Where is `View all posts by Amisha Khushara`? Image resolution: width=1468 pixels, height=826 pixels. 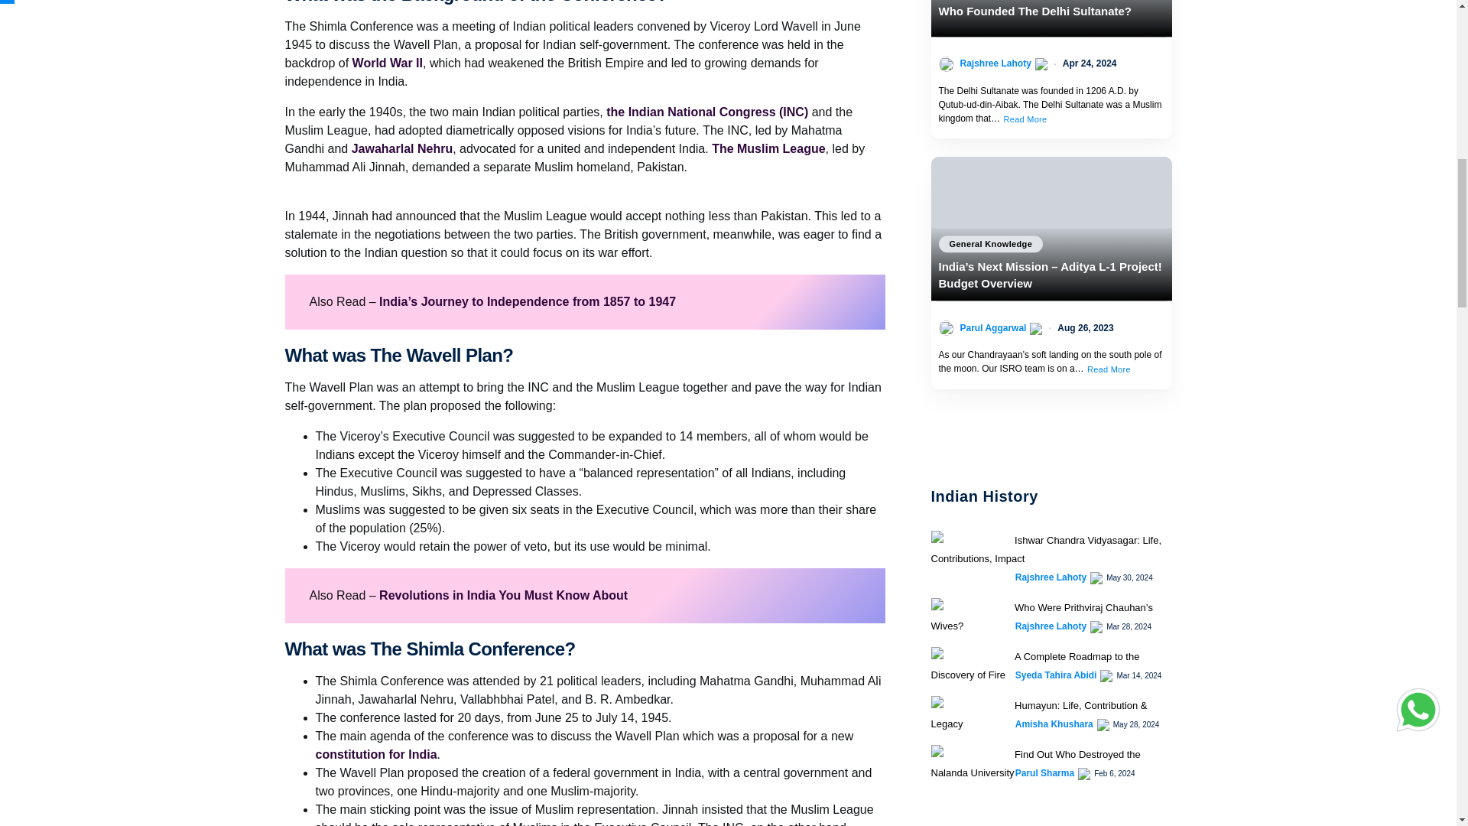 View all posts by Amisha Khushara is located at coordinates (1054, 724).